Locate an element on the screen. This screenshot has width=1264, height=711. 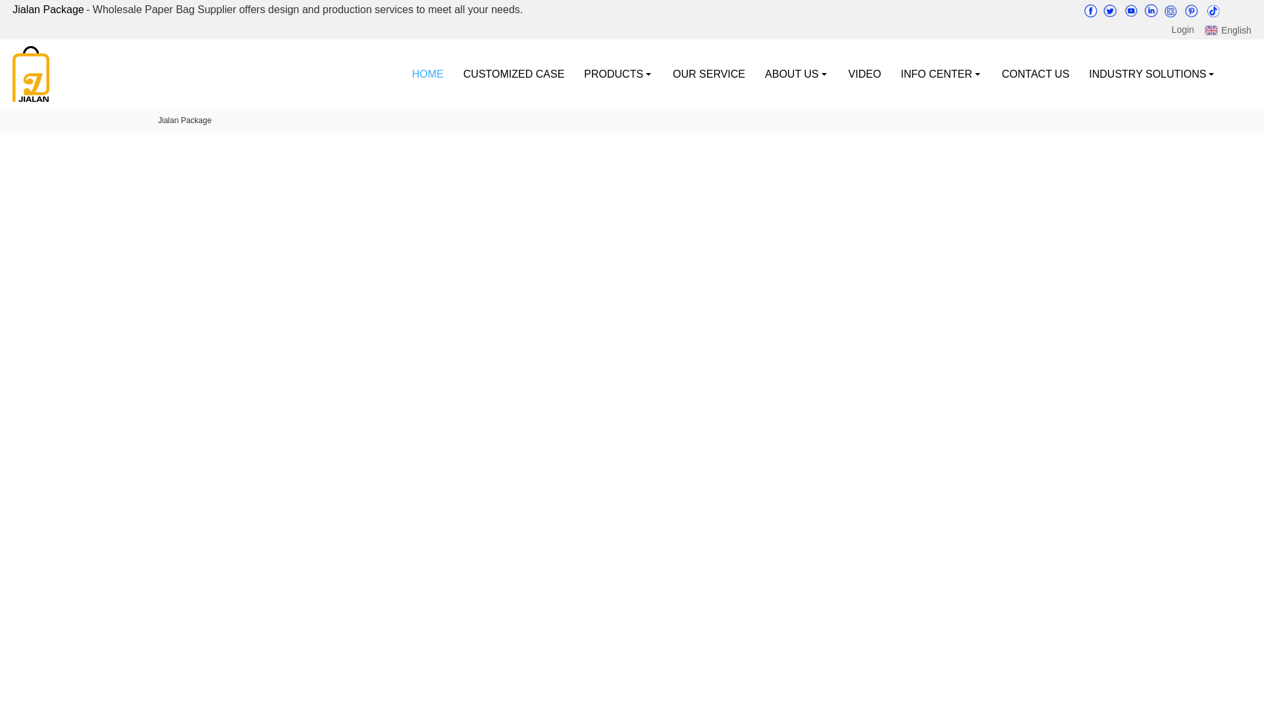
CUSTOMIZED CASE is located at coordinates (514, 74).